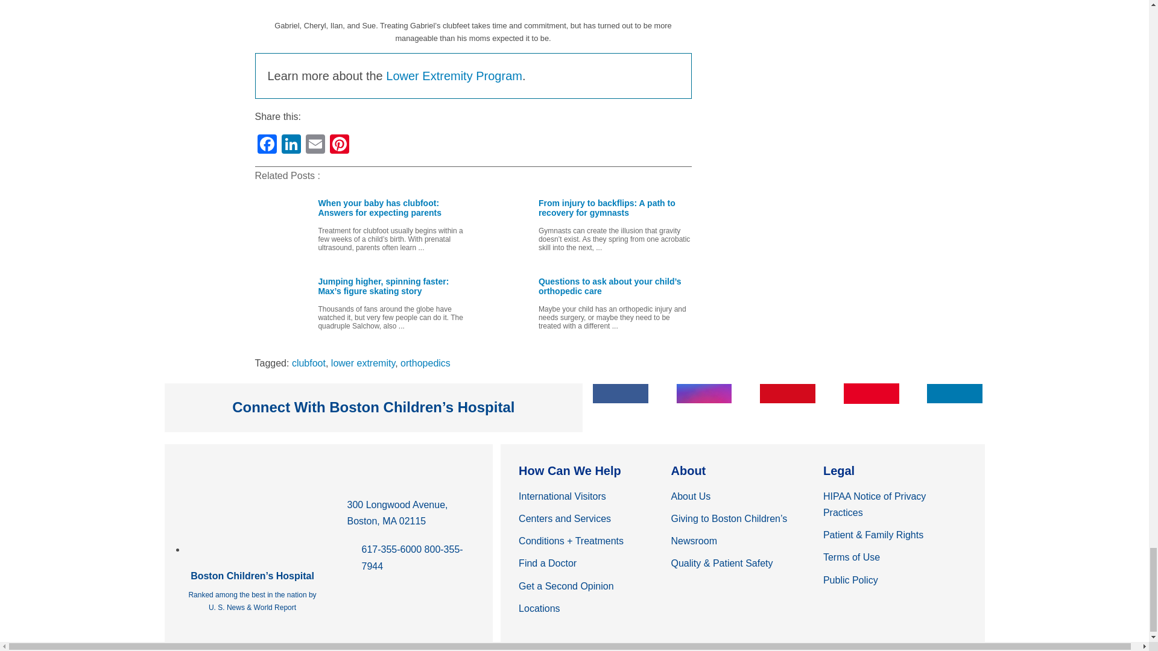 The image size is (1158, 651). Describe the element at coordinates (267, 145) in the screenshot. I see `Facebook` at that location.